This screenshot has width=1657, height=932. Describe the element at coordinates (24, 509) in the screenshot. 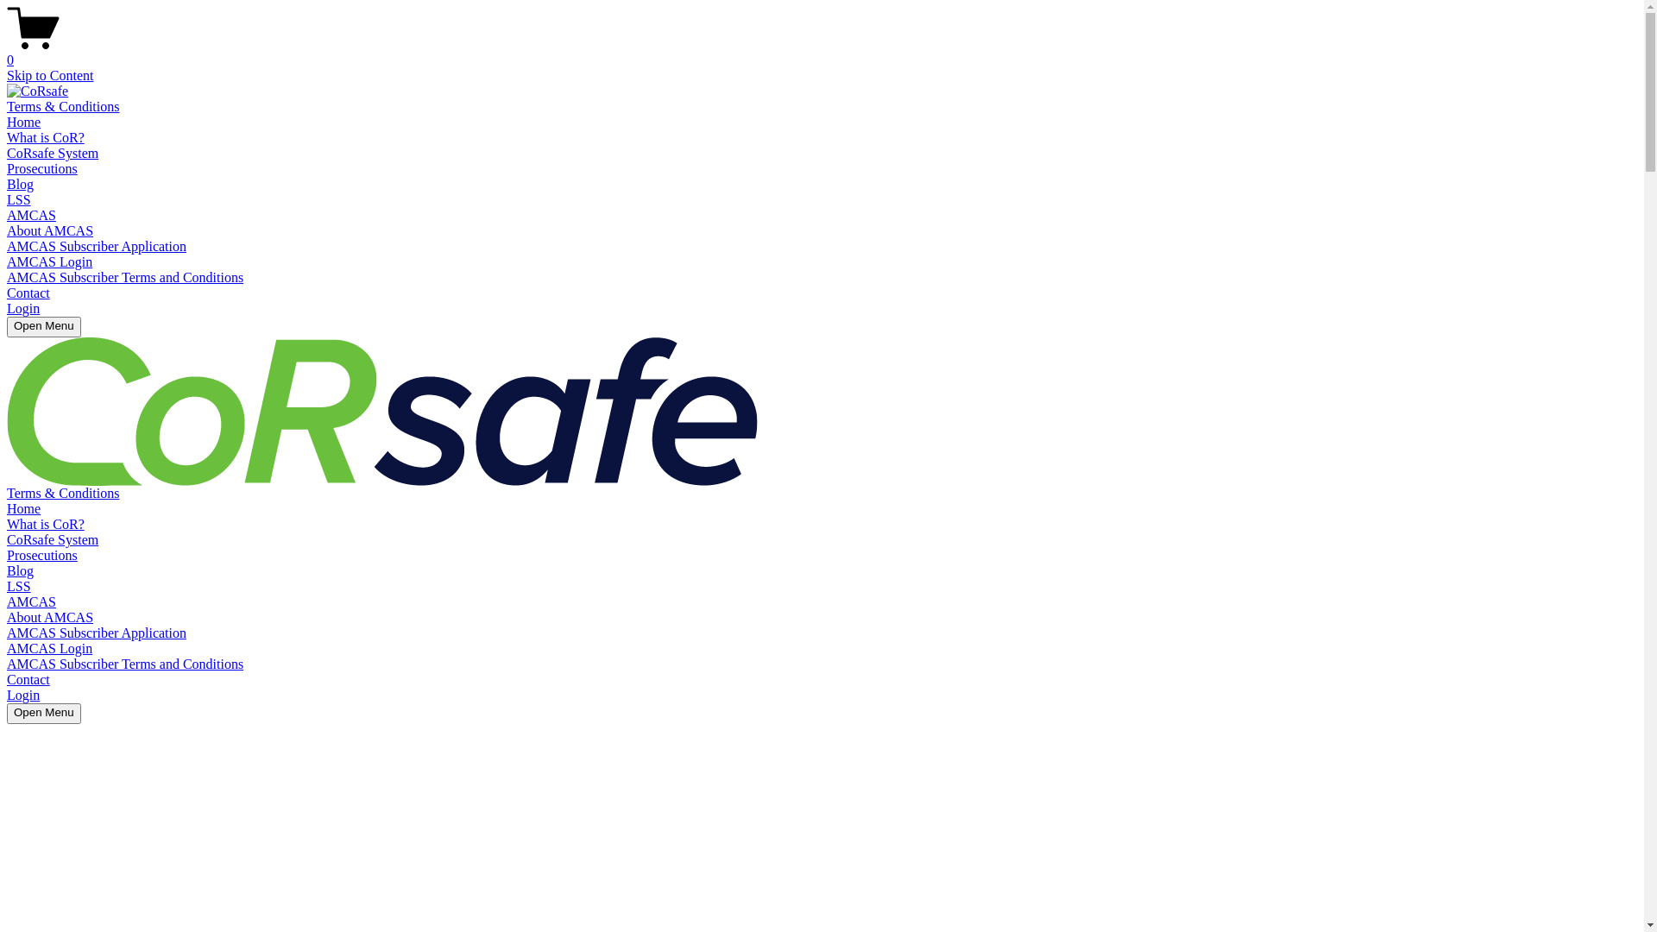

I see `Home` at that location.